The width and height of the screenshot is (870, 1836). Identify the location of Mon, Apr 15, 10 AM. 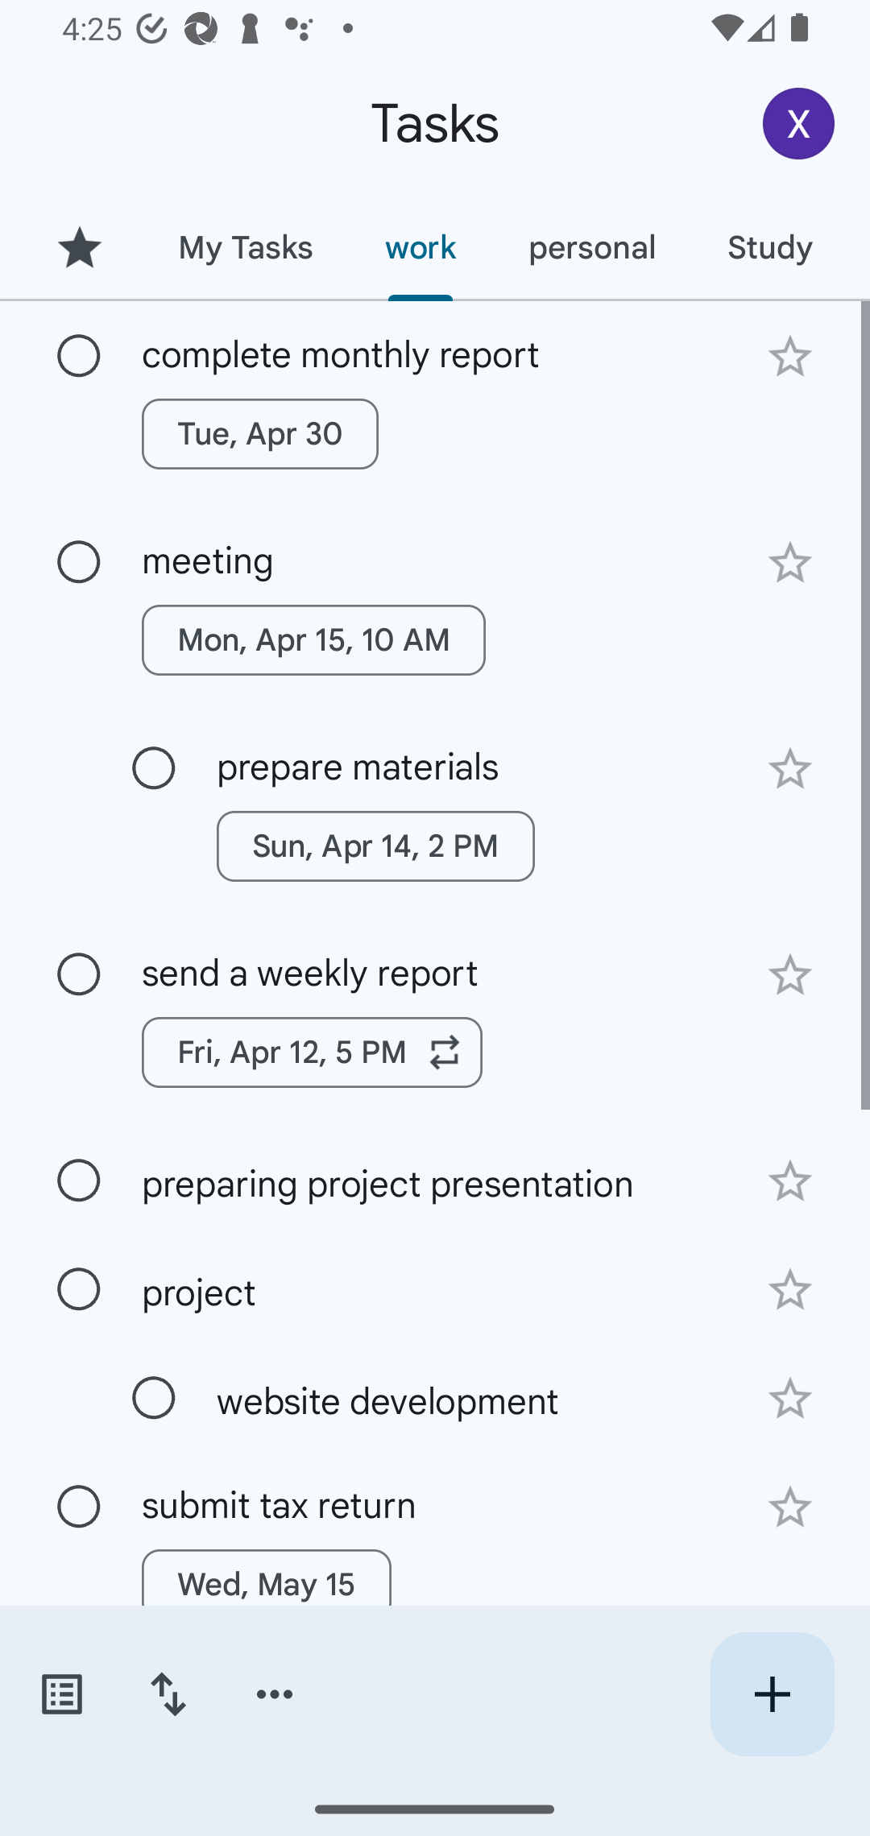
(313, 640).